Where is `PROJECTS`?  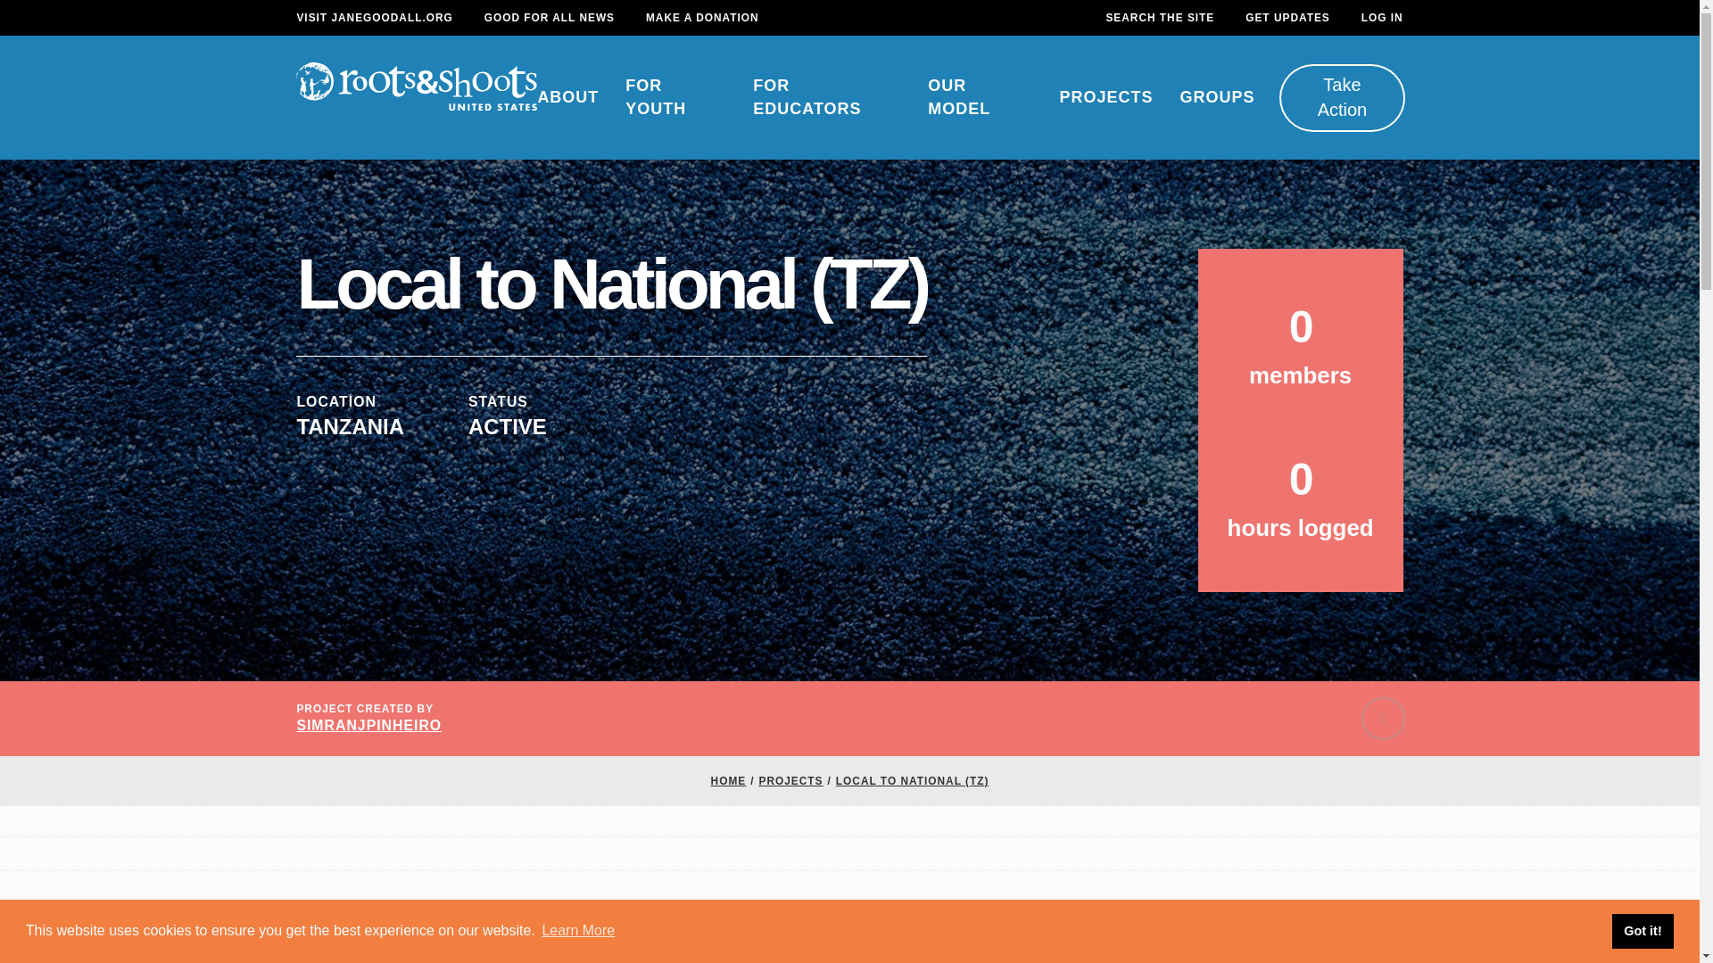
PROJECTS is located at coordinates (1106, 98).